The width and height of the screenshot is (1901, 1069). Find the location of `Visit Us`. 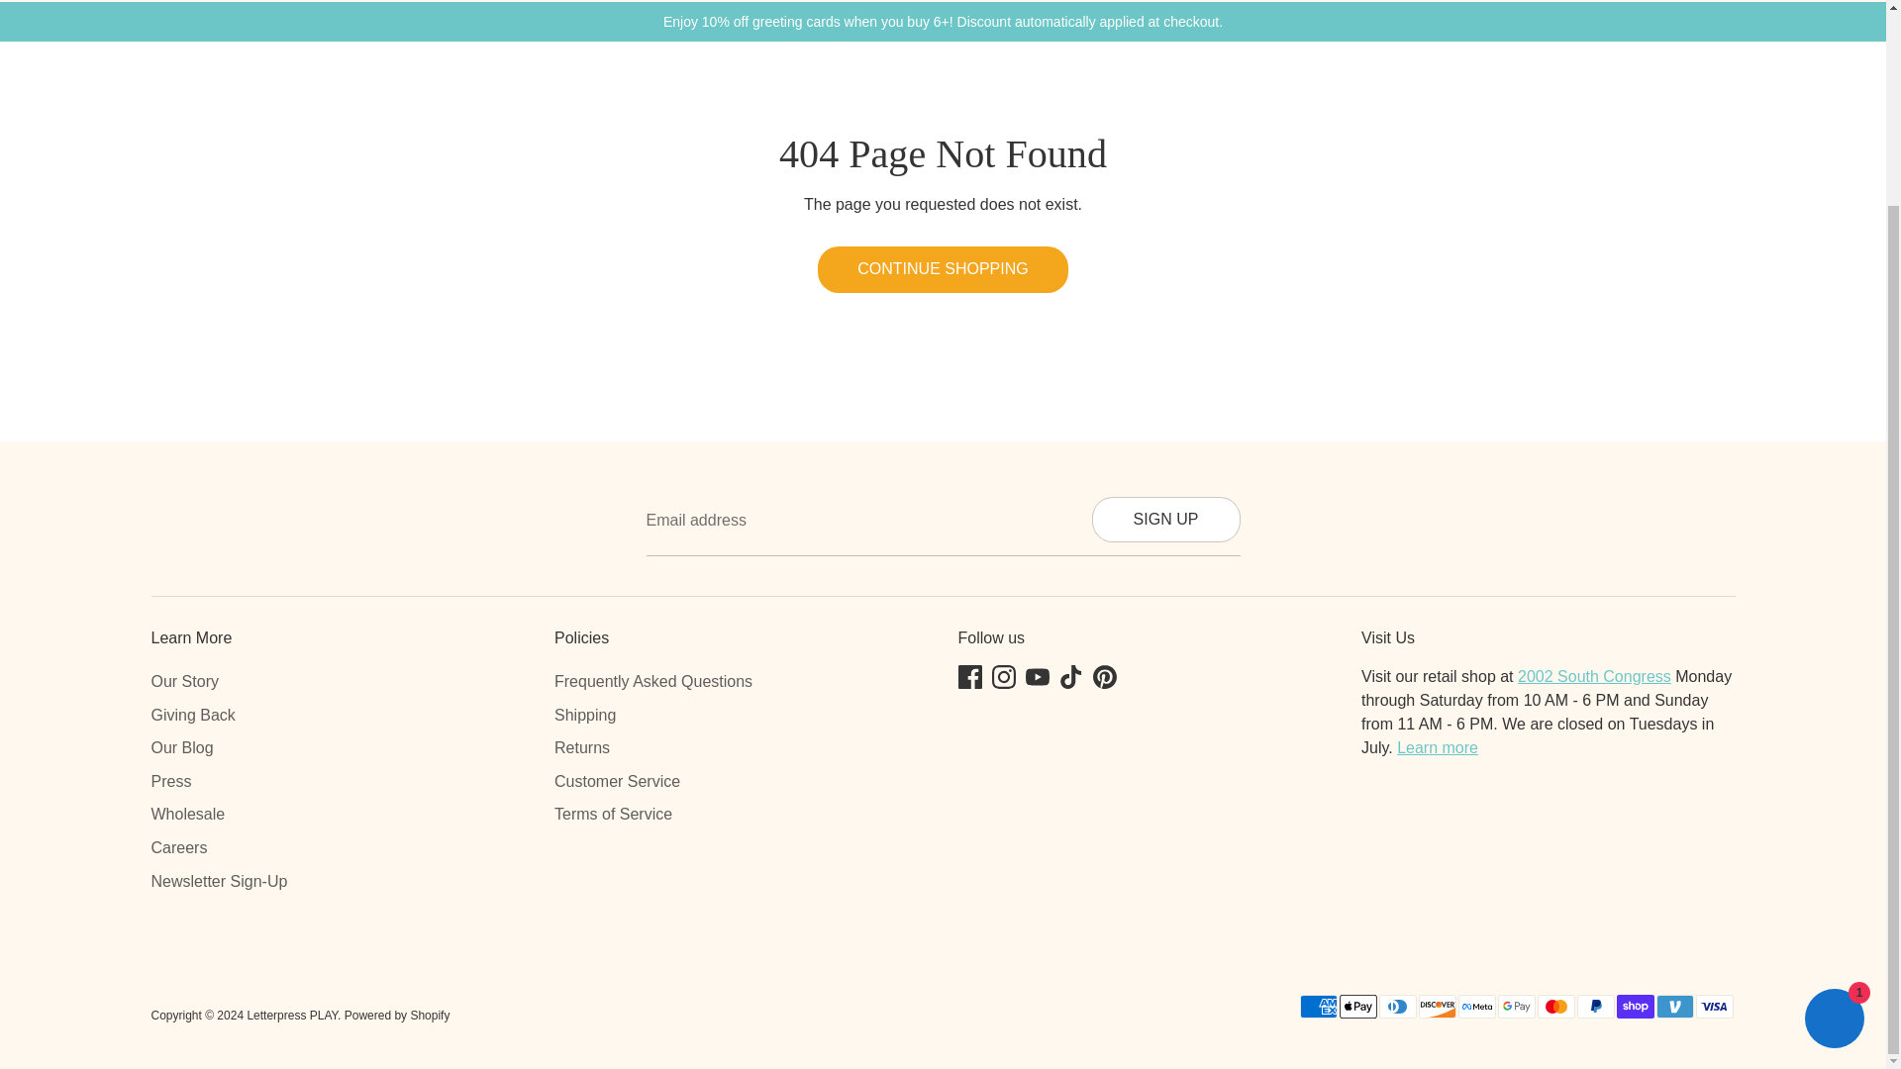

Visit Us is located at coordinates (1438, 747).